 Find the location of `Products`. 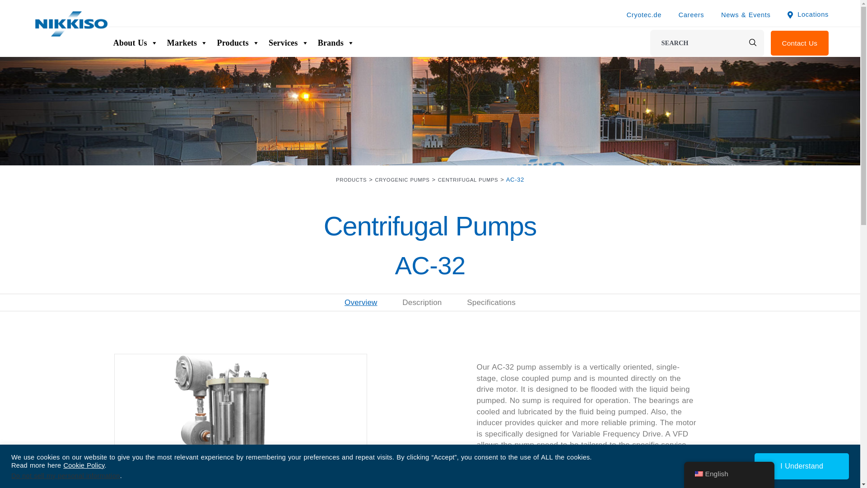

Products is located at coordinates (238, 42).